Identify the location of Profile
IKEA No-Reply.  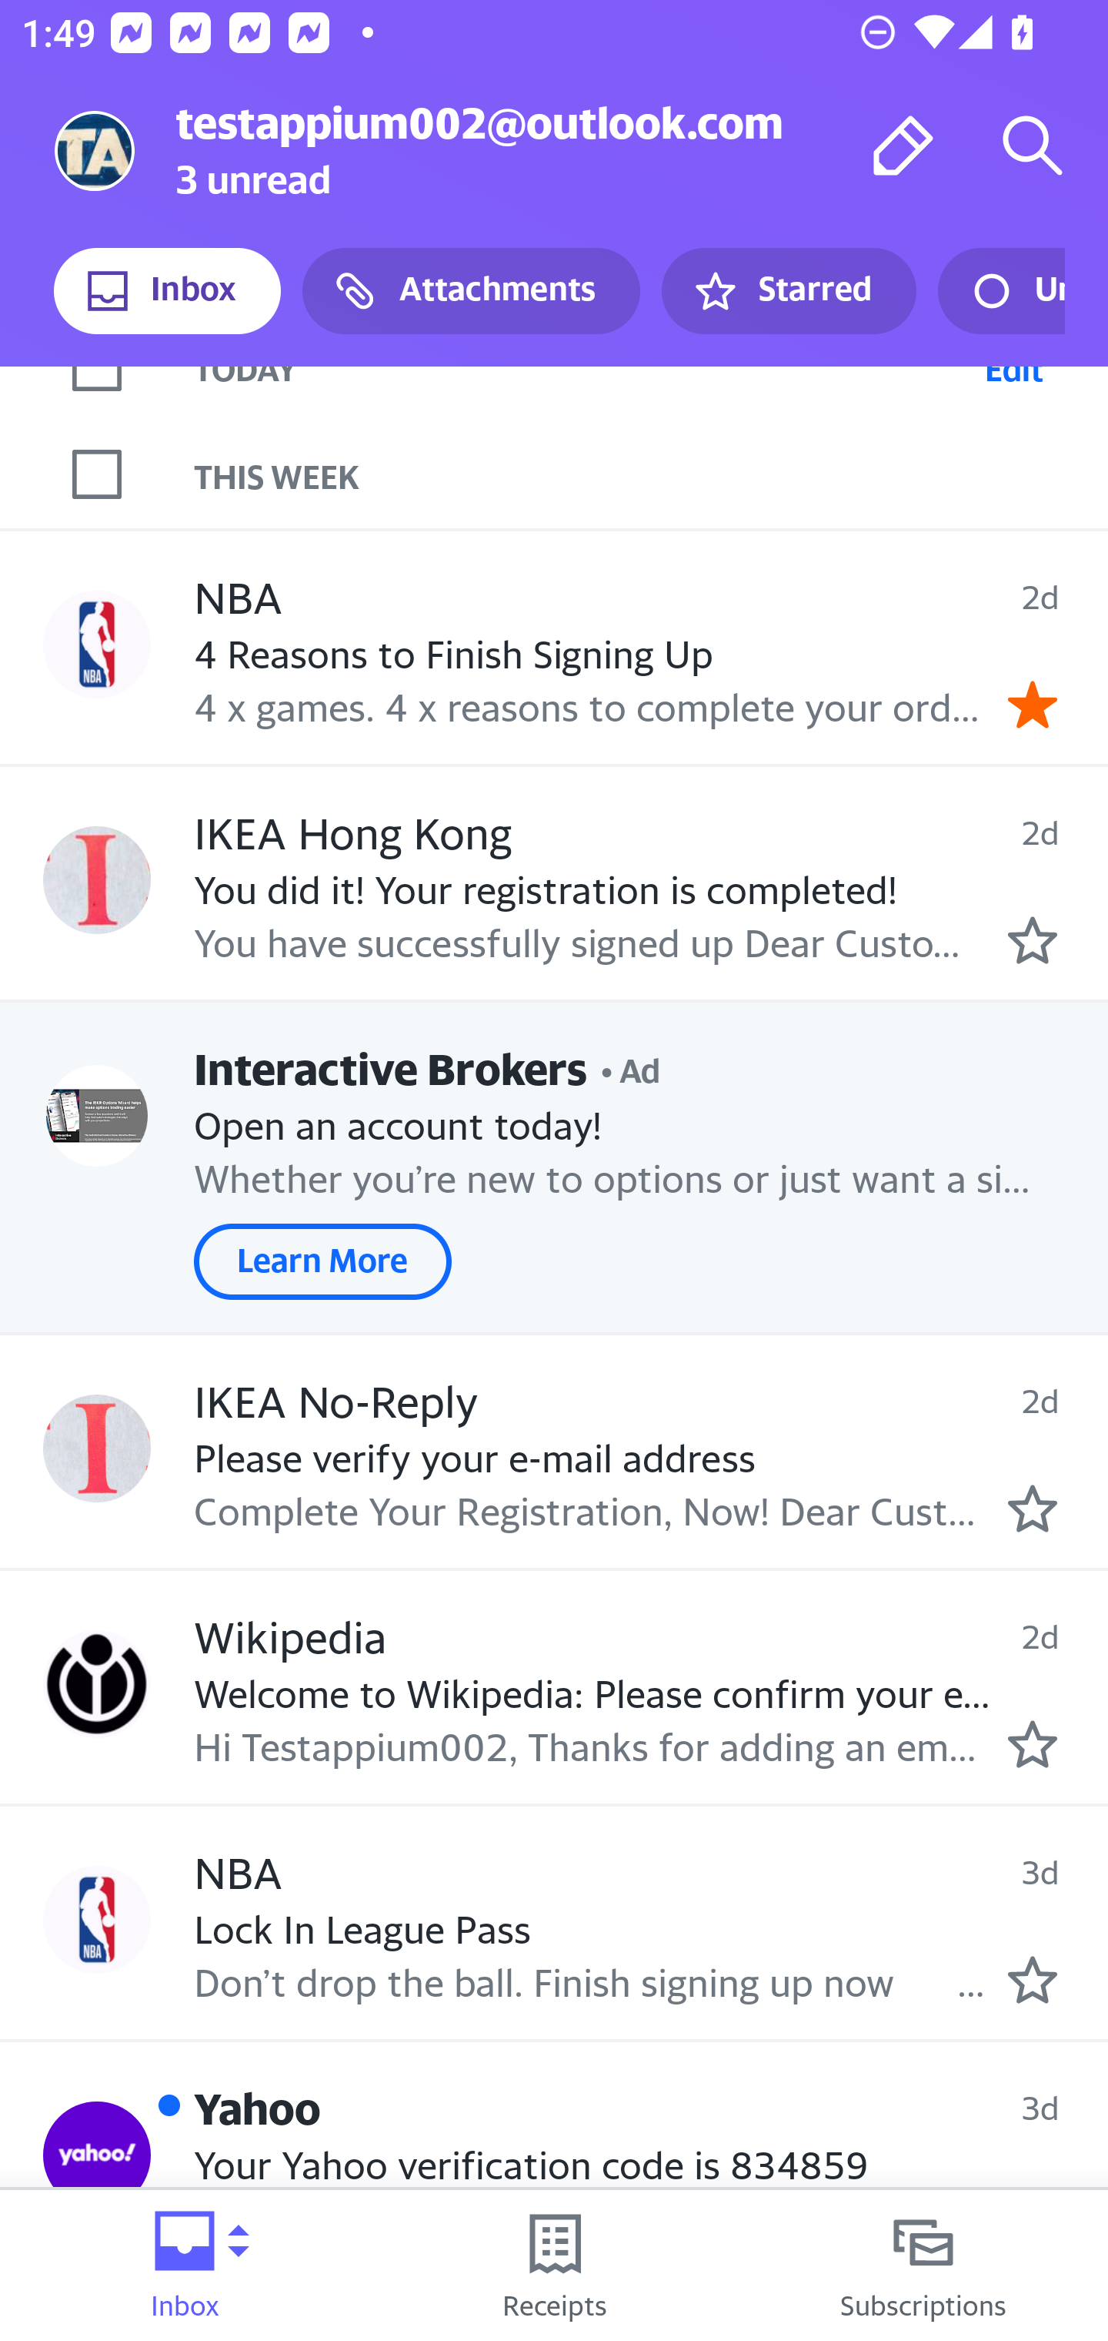
(97, 1448).